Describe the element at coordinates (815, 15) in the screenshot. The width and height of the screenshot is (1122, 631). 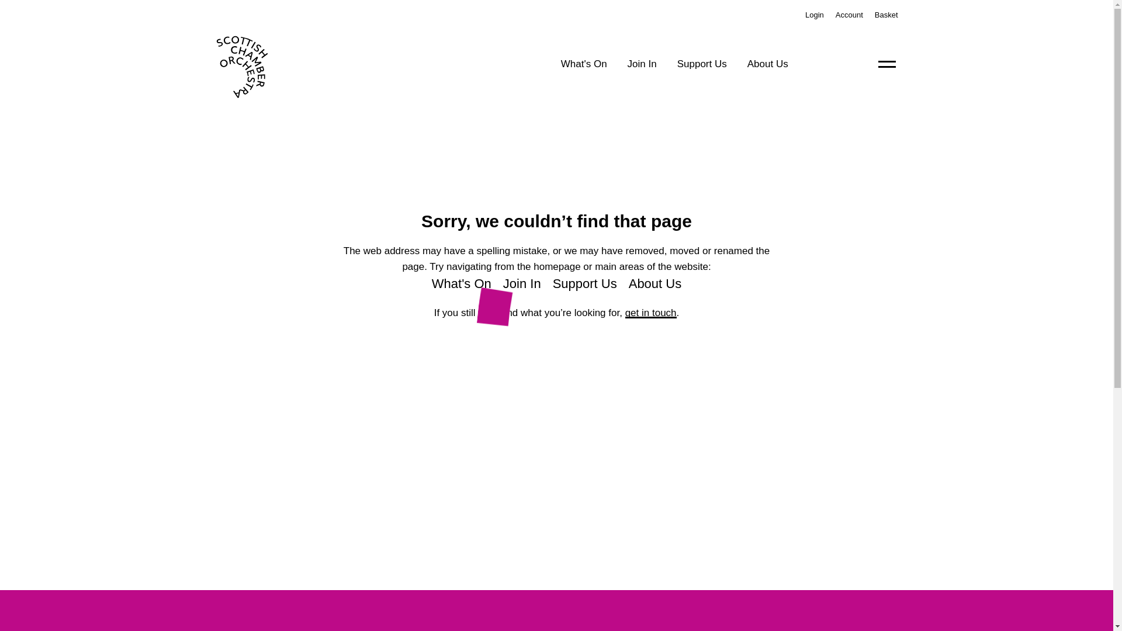
I see `Login` at that location.